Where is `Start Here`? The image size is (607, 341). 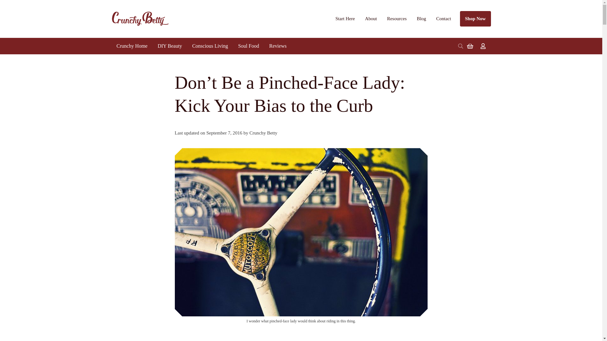
Start Here is located at coordinates (345, 18).